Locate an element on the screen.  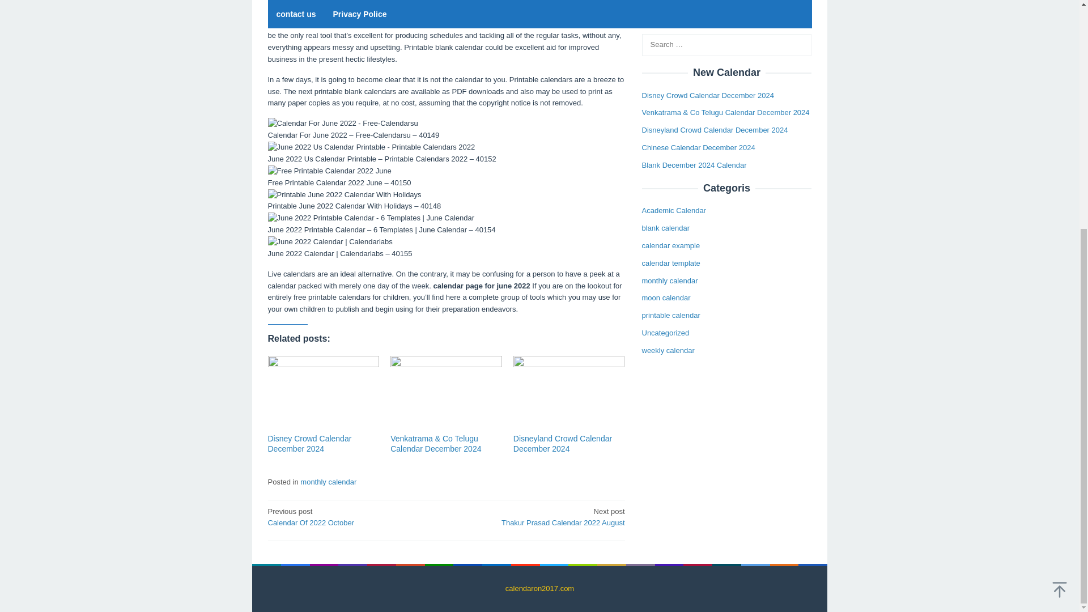
June 2022 Us Calendar Printable - Printable Calendars 2022 is located at coordinates (342, 124).